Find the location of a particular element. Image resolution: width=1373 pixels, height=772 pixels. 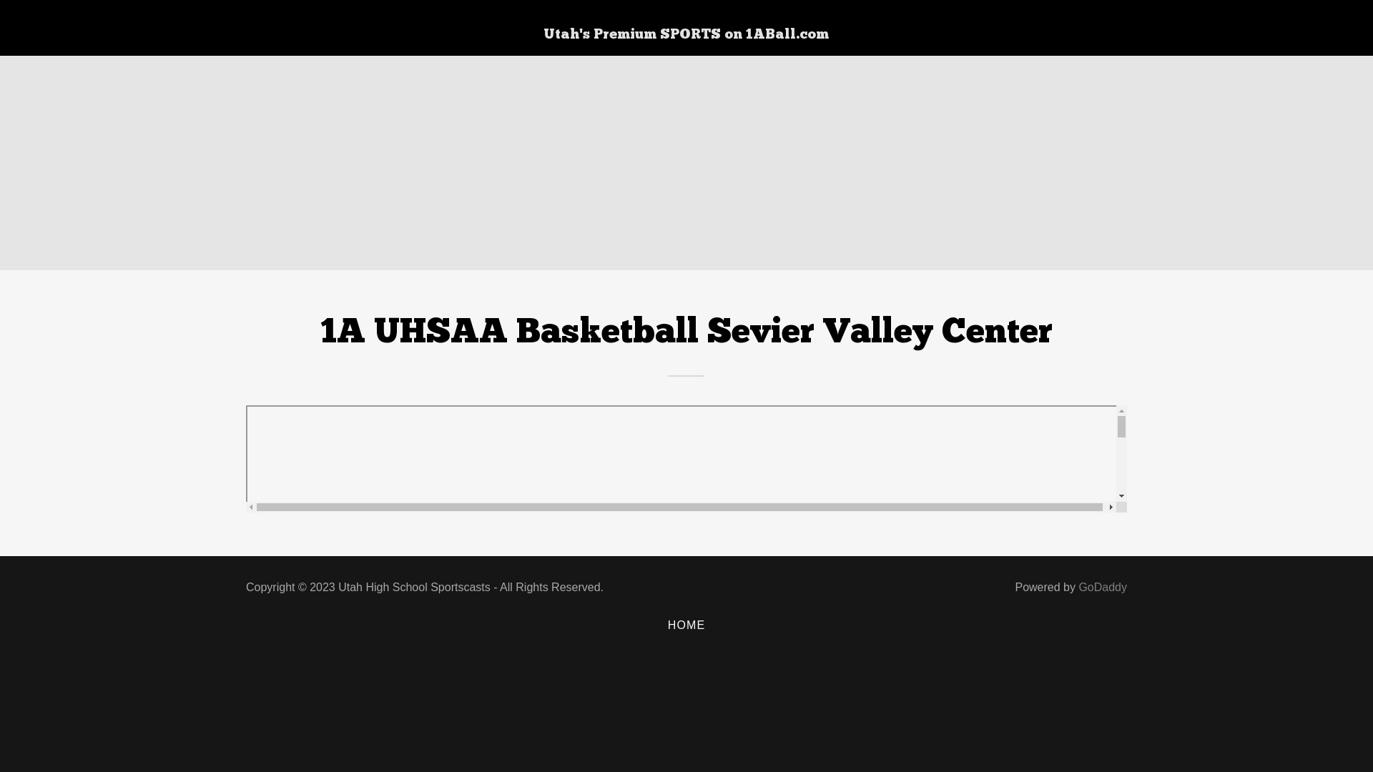

GoDaddy is located at coordinates (1103, 588).